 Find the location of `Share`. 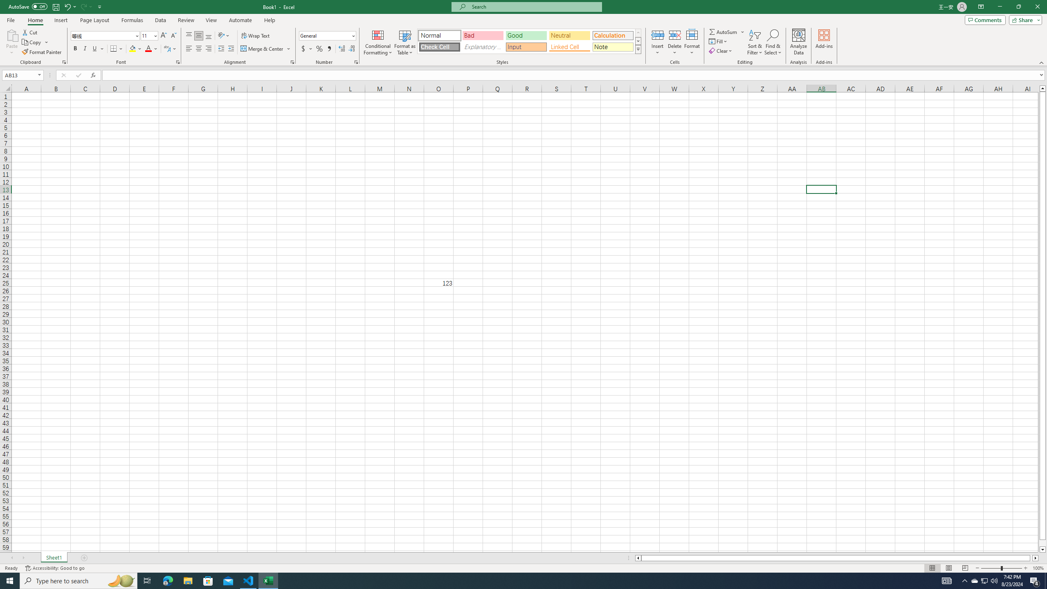

Share is located at coordinates (1024, 20).